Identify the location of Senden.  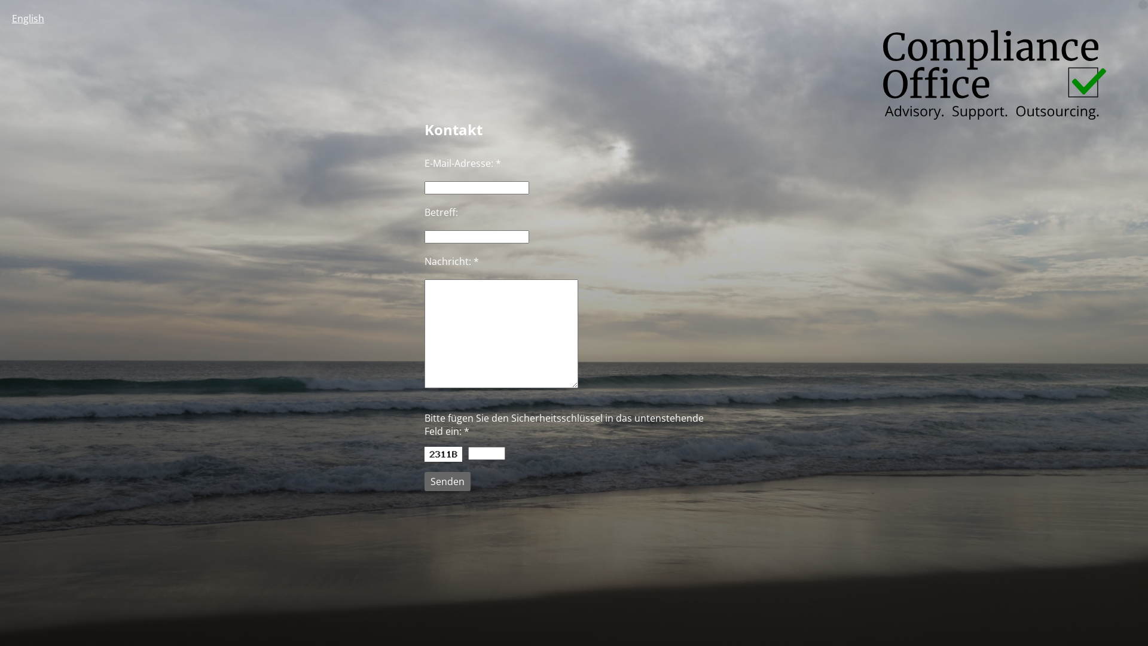
(447, 482).